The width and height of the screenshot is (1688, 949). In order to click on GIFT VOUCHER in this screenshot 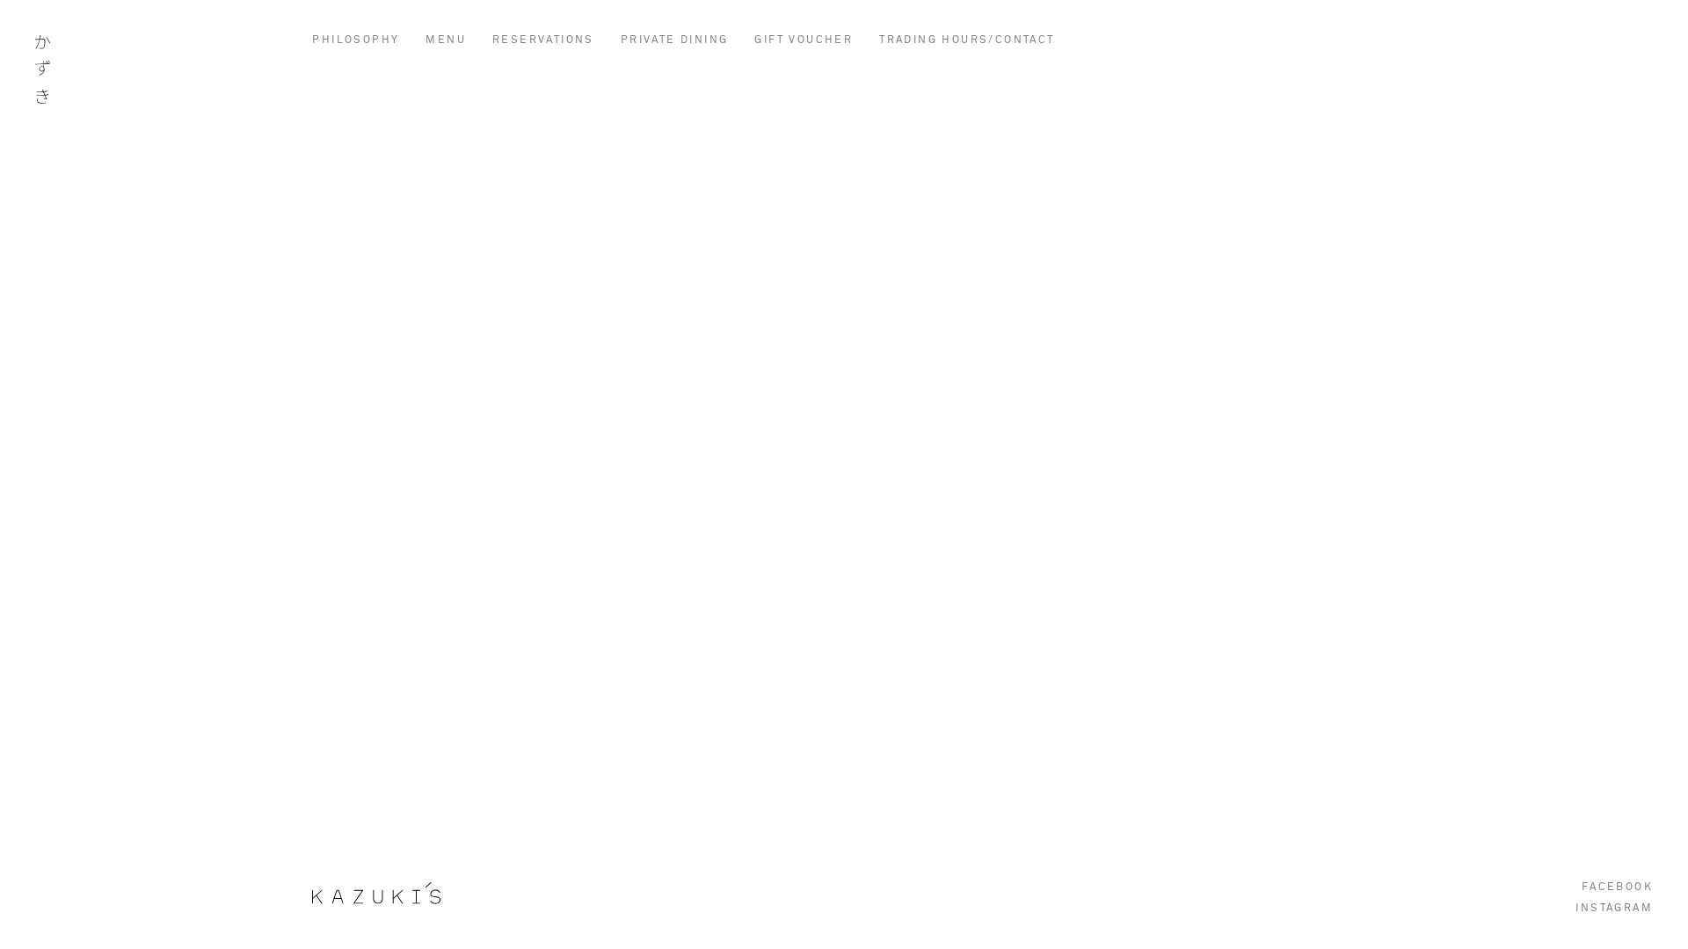, I will do `click(804, 40)`.